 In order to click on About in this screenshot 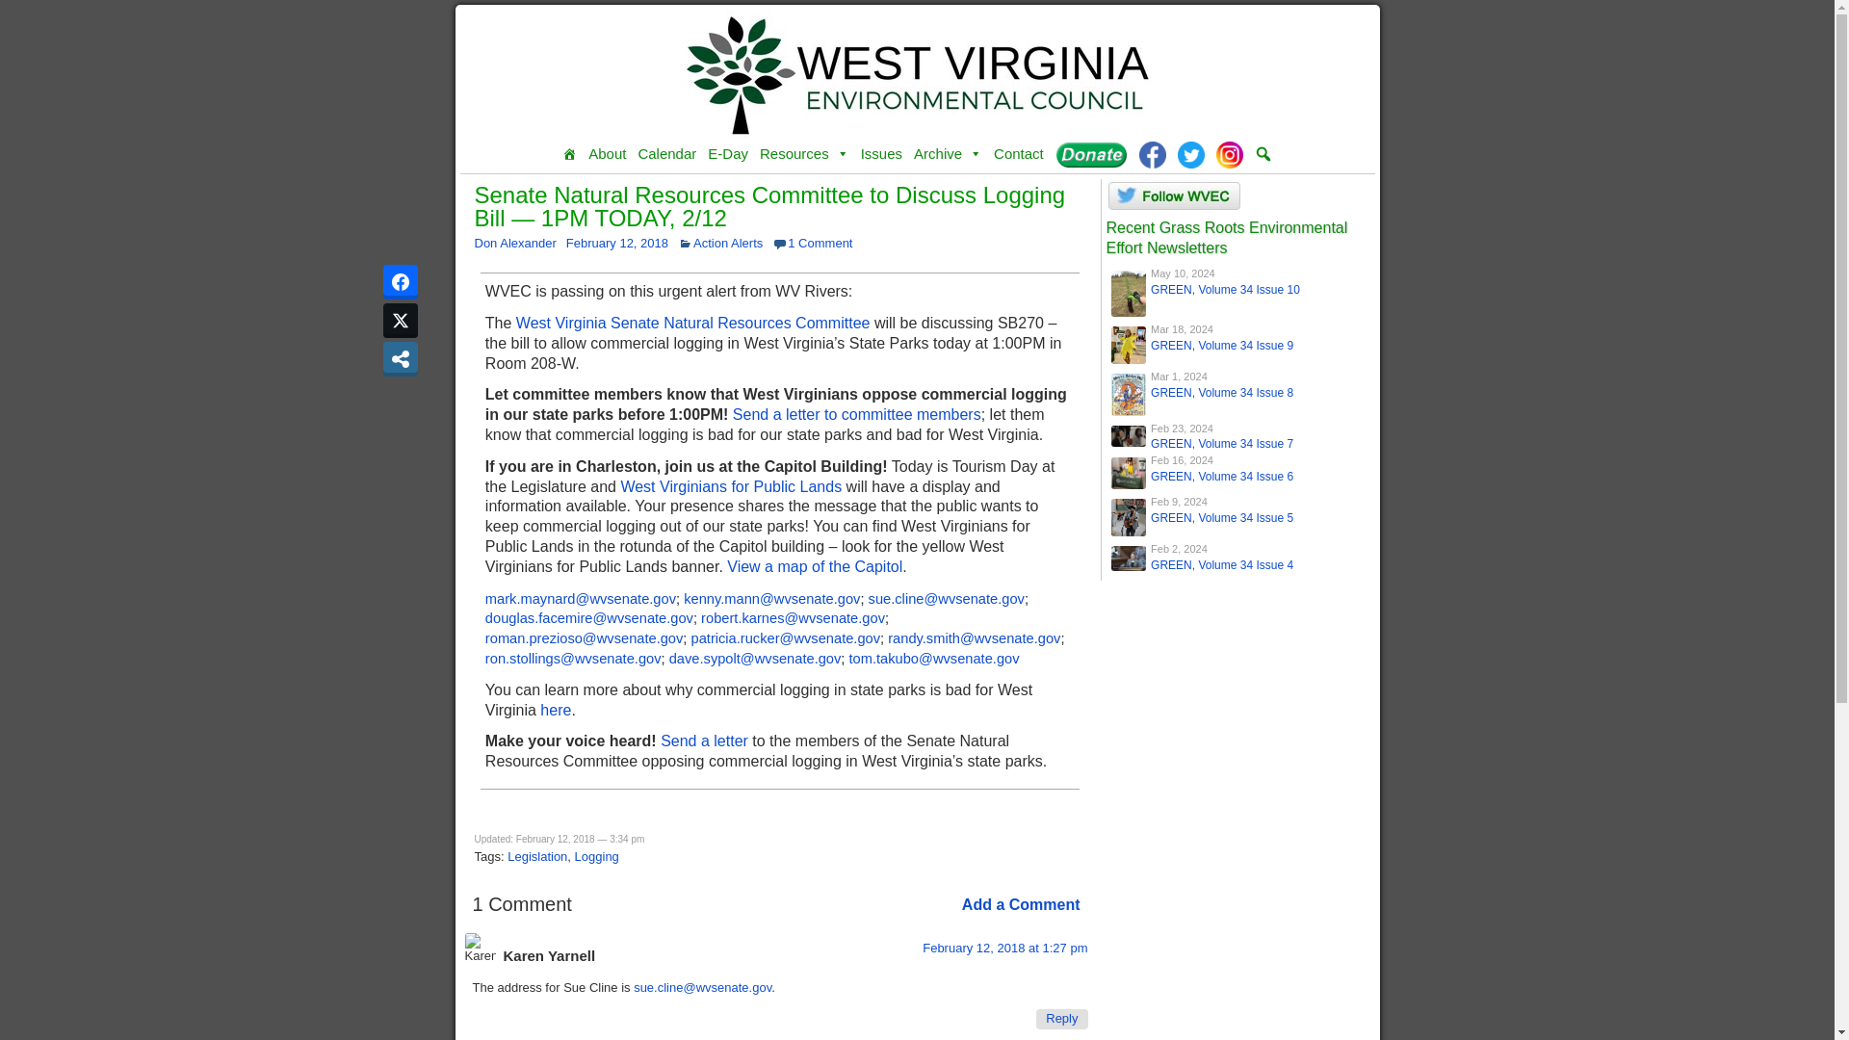, I will do `click(607, 153)`.